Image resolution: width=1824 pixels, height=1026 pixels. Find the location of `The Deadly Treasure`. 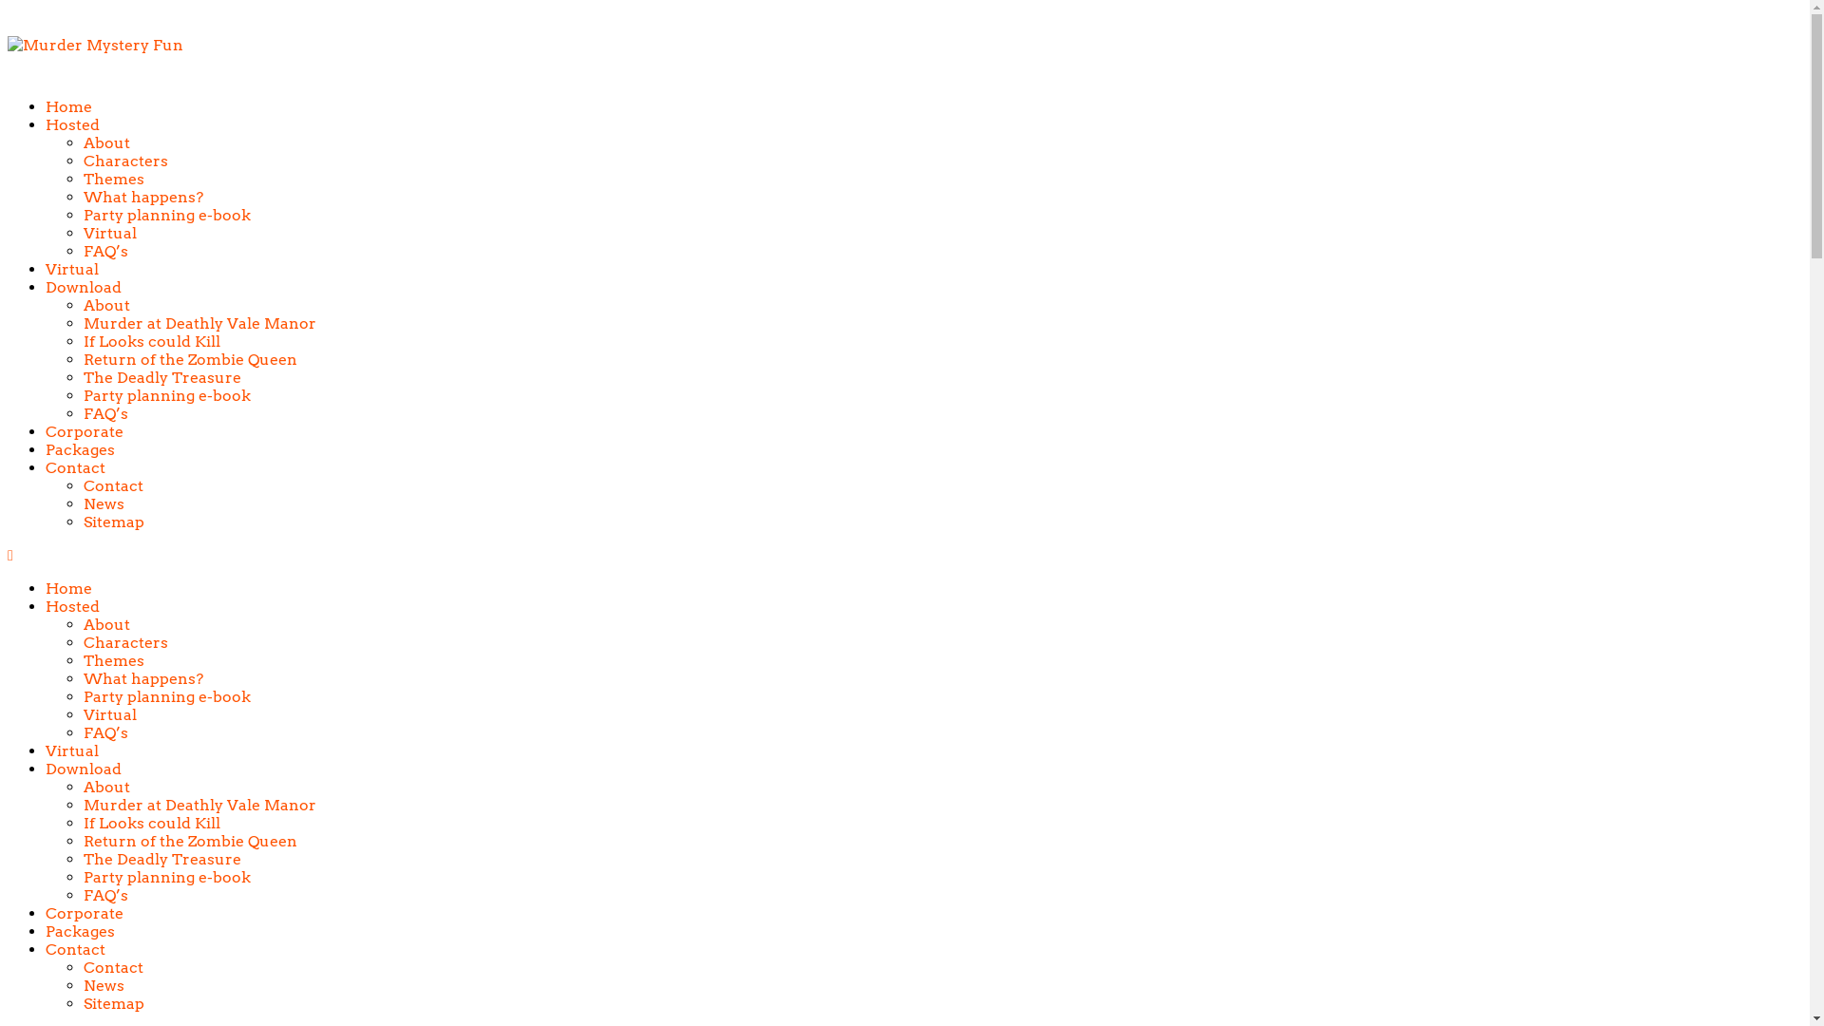

The Deadly Treasure is located at coordinates (162, 378).